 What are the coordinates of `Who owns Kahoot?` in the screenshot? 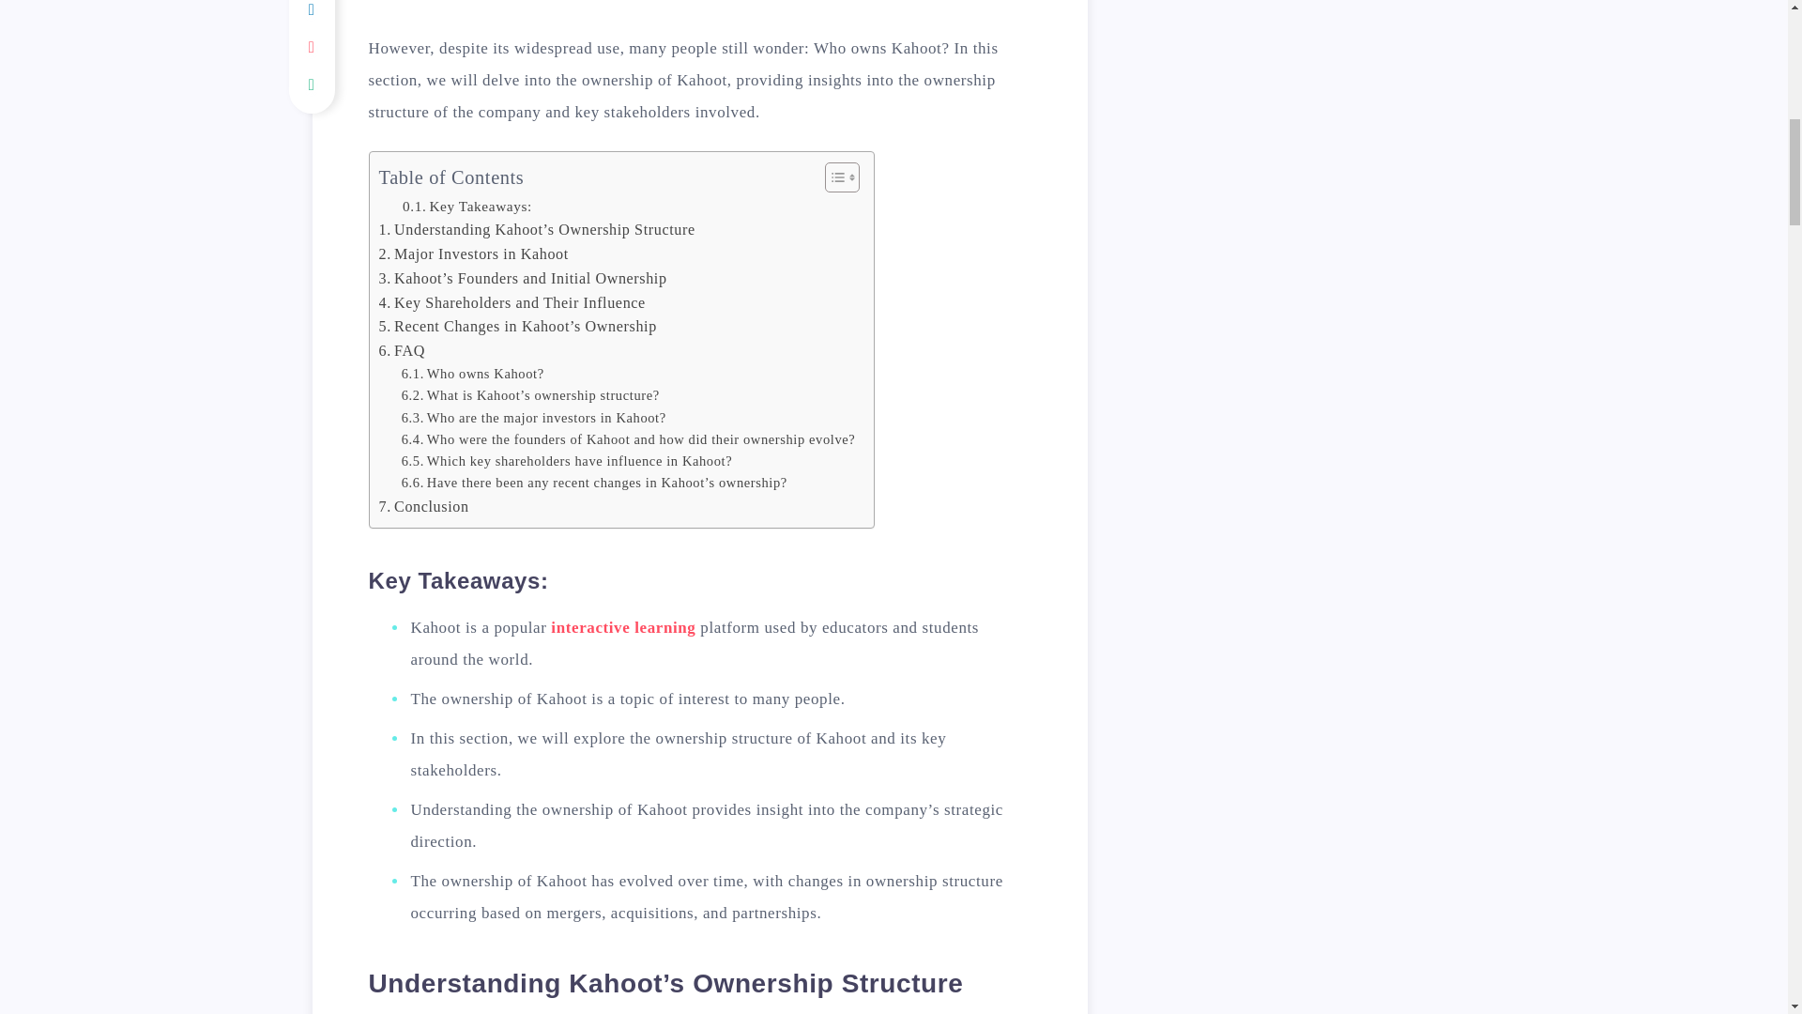 It's located at (473, 374).